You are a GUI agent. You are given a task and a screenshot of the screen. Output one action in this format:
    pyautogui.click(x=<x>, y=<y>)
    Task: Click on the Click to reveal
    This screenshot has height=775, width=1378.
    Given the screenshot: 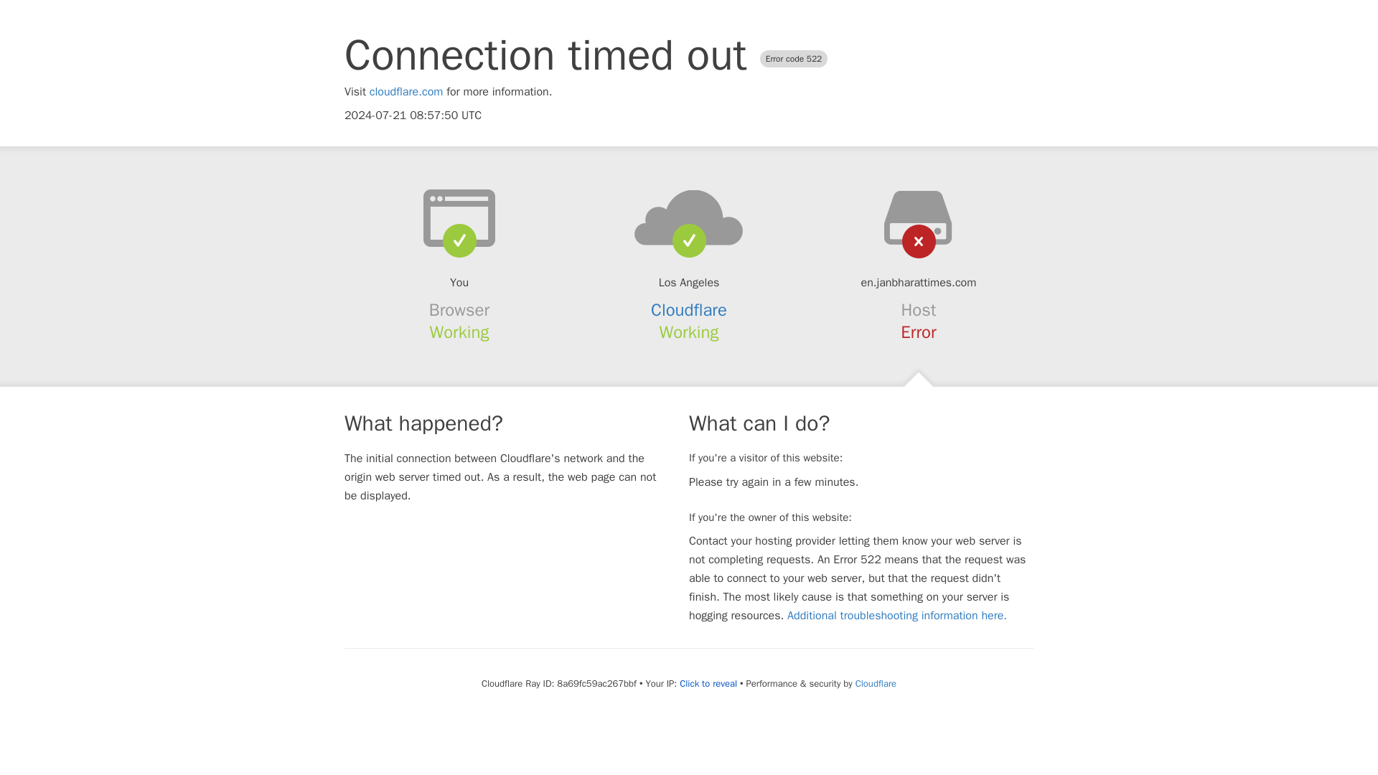 What is the action you would take?
    pyautogui.click(x=708, y=683)
    